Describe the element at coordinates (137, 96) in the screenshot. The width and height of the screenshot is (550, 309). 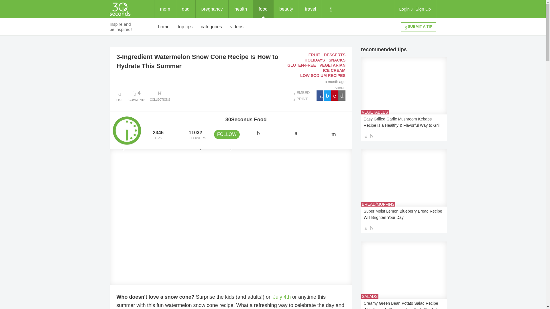
I see `home` at that location.